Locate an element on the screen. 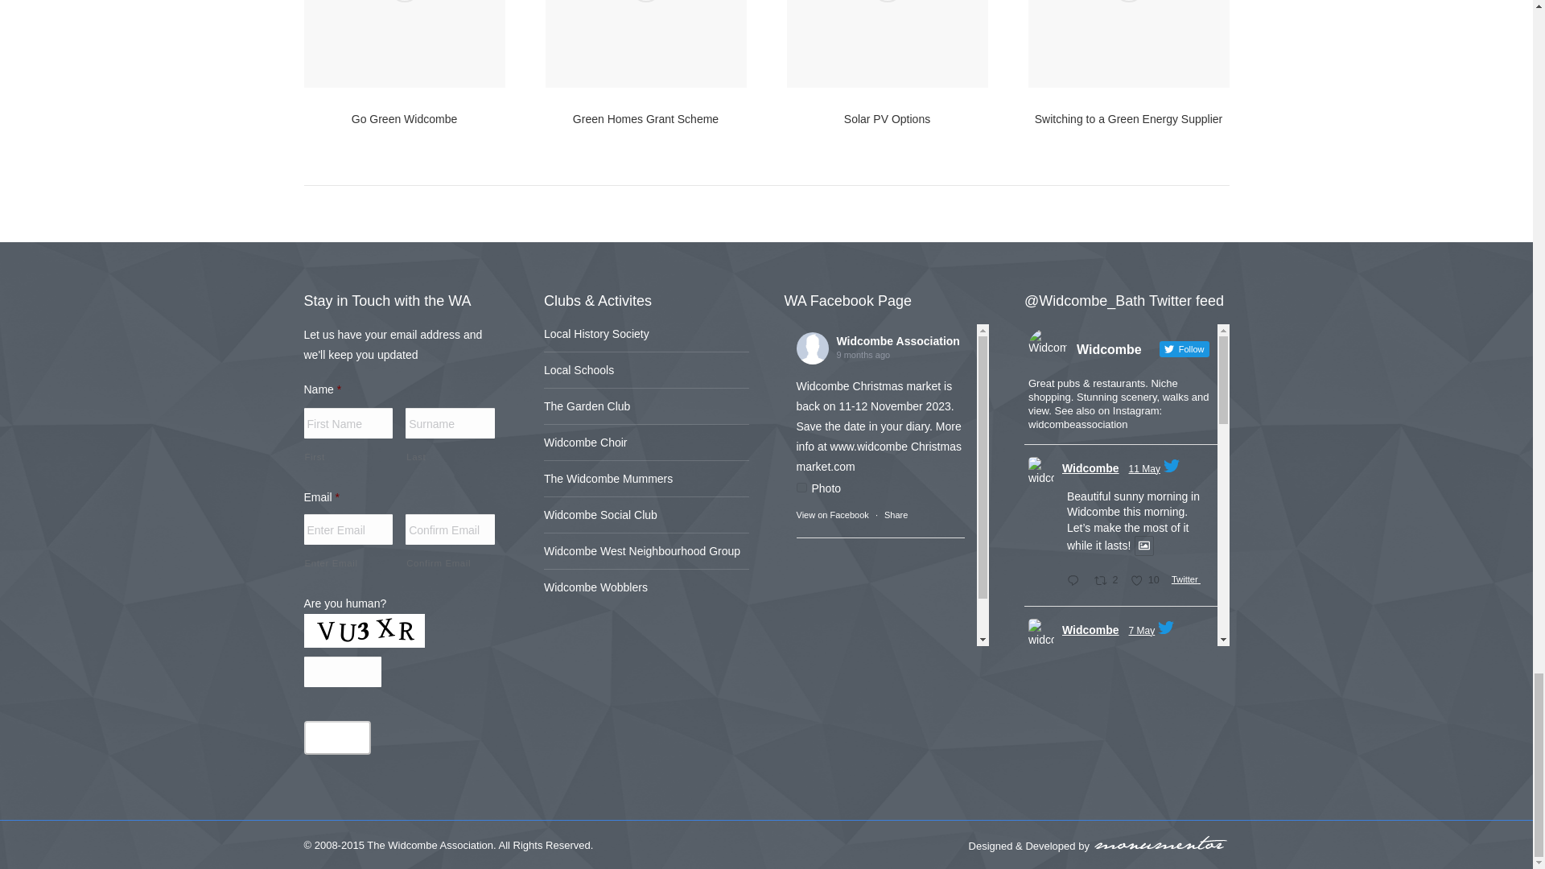 Image resolution: width=1545 pixels, height=869 pixels. Green Homes Grant Scheme is located at coordinates (645, 119).